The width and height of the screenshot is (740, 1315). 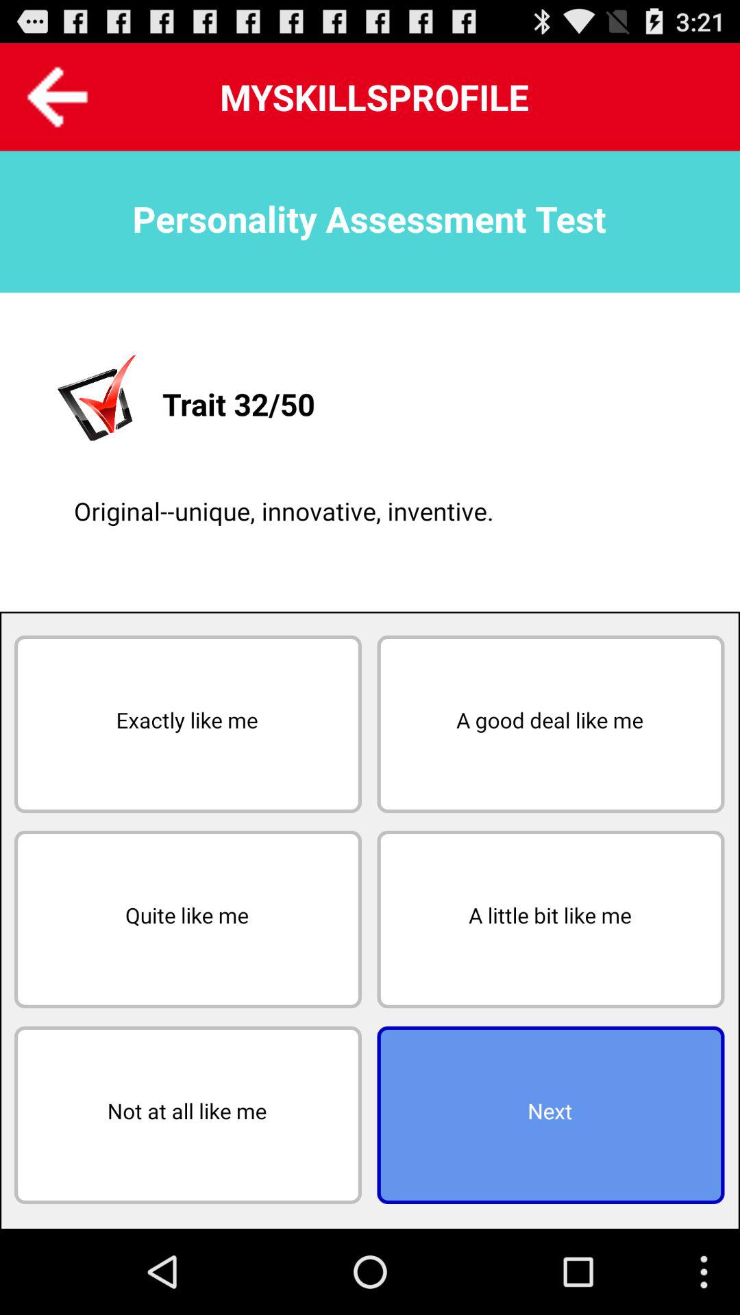 I want to click on select button to the left of the next button, so click(x=188, y=1115).